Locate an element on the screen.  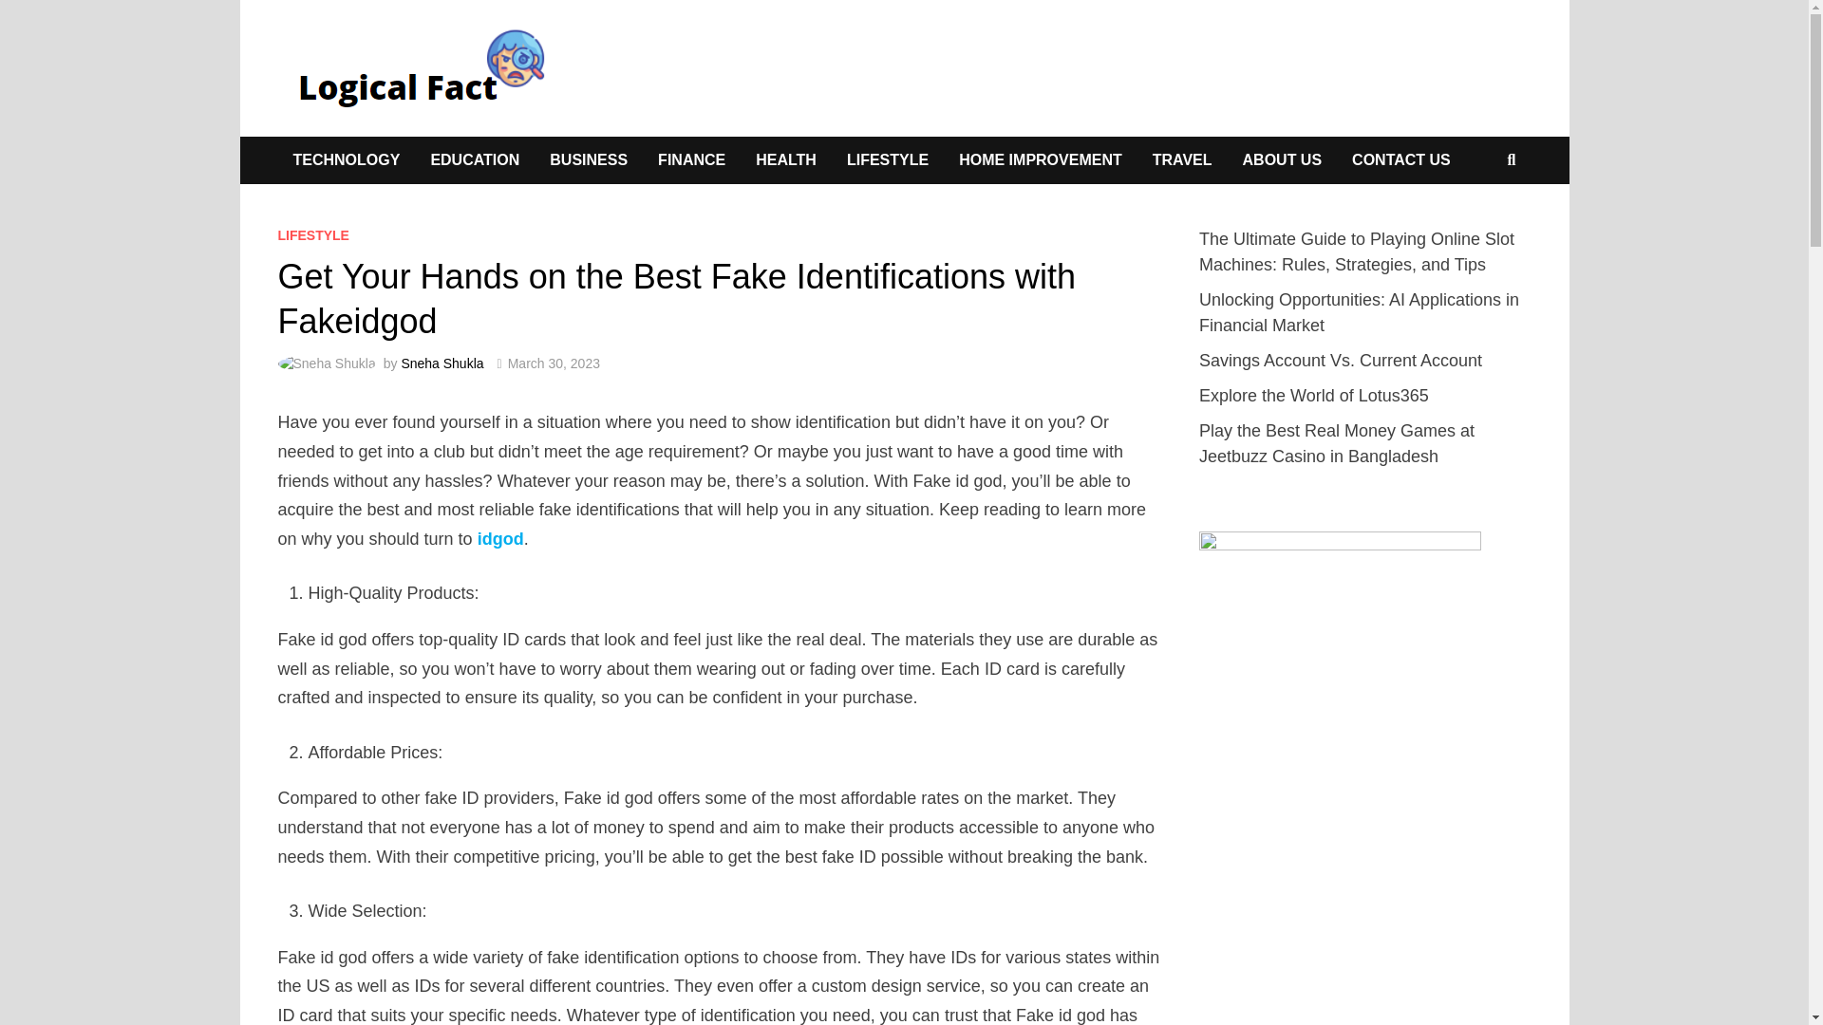
Sneha Shukla is located at coordinates (442, 363).